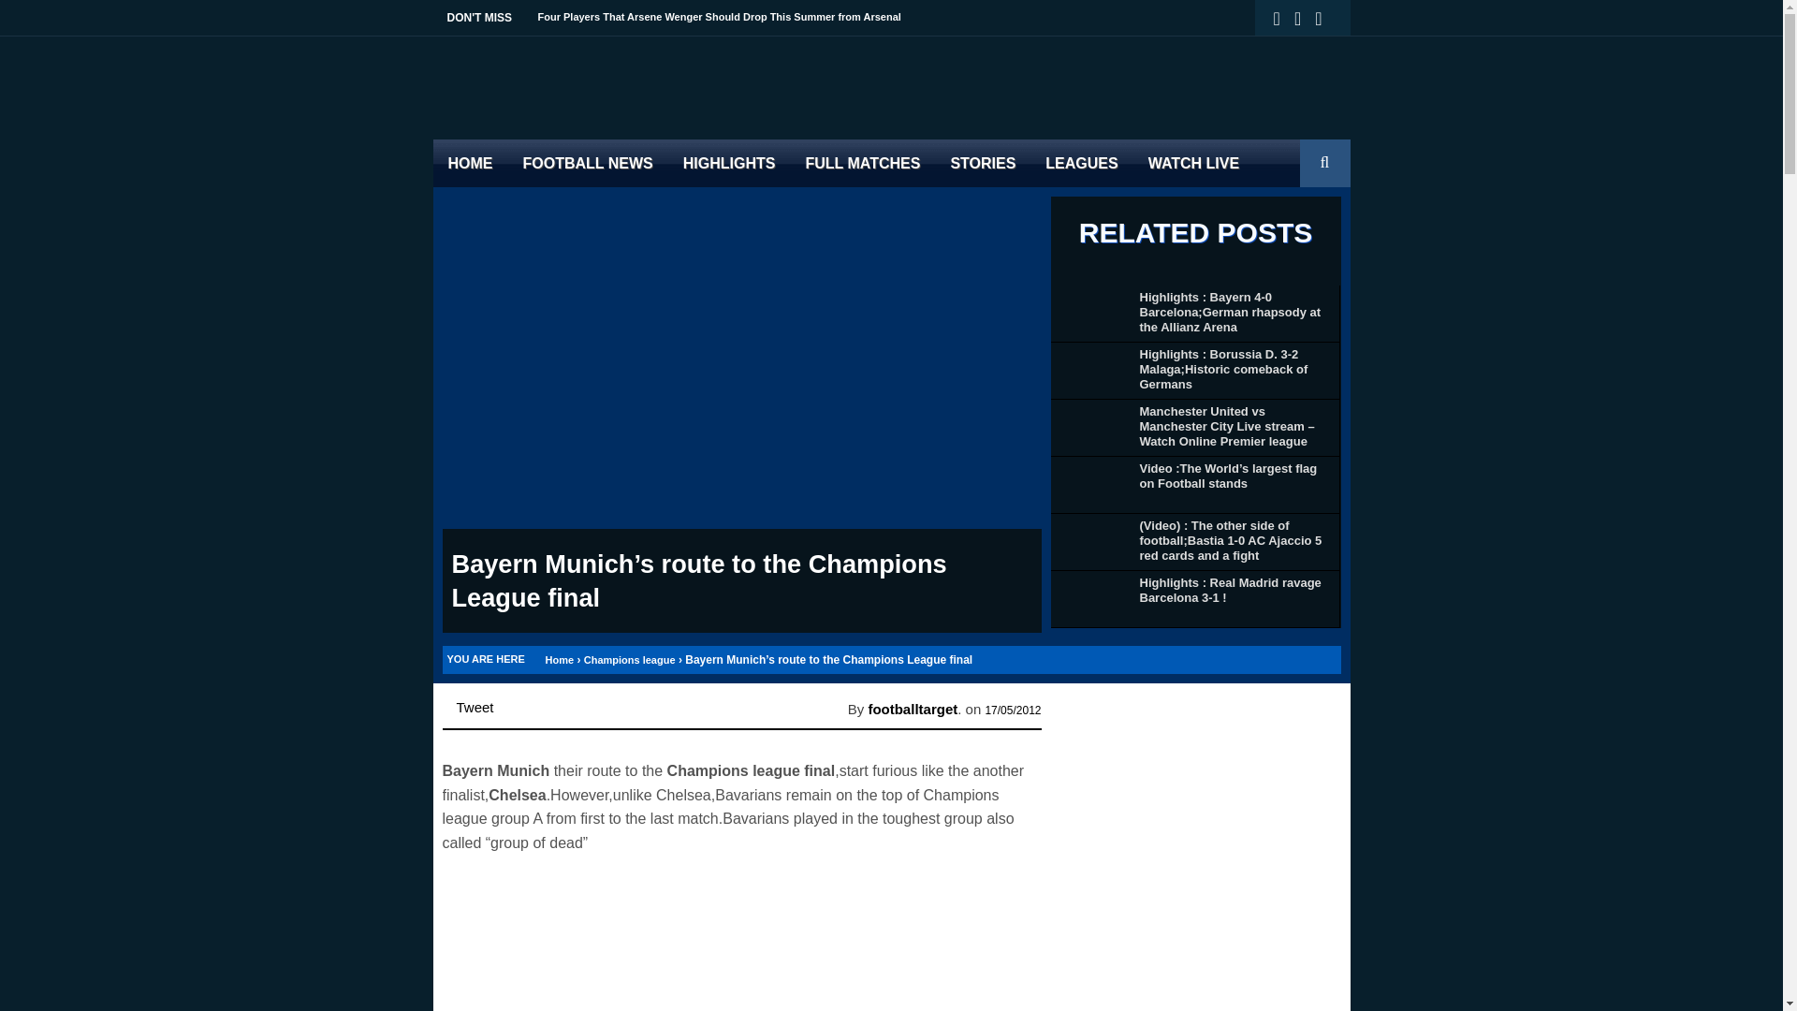 Image resolution: width=1797 pixels, height=1011 pixels. What do you see at coordinates (1194, 163) in the screenshot?
I see `WATCH LIVE` at bounding box center [1194, 163].